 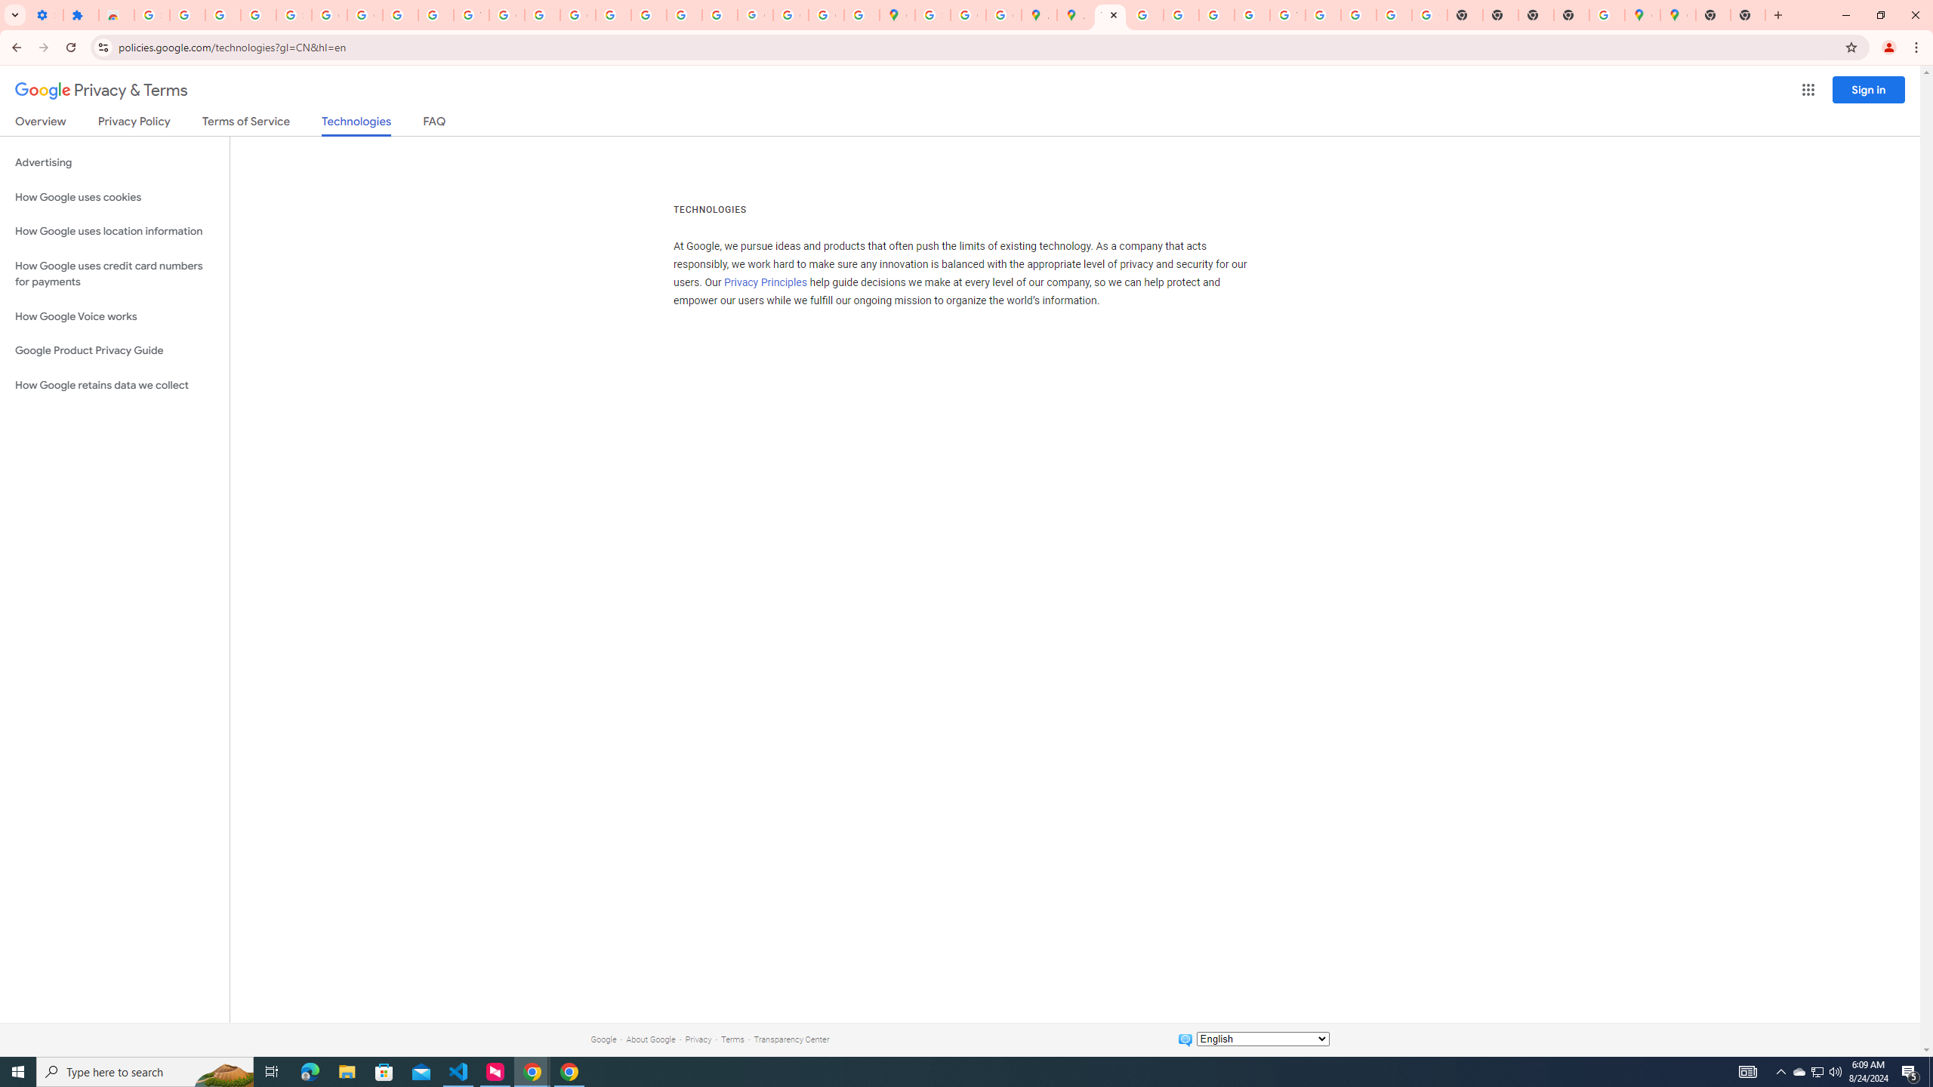 I want to click on Google Maps, so click(x=1678, y=15).